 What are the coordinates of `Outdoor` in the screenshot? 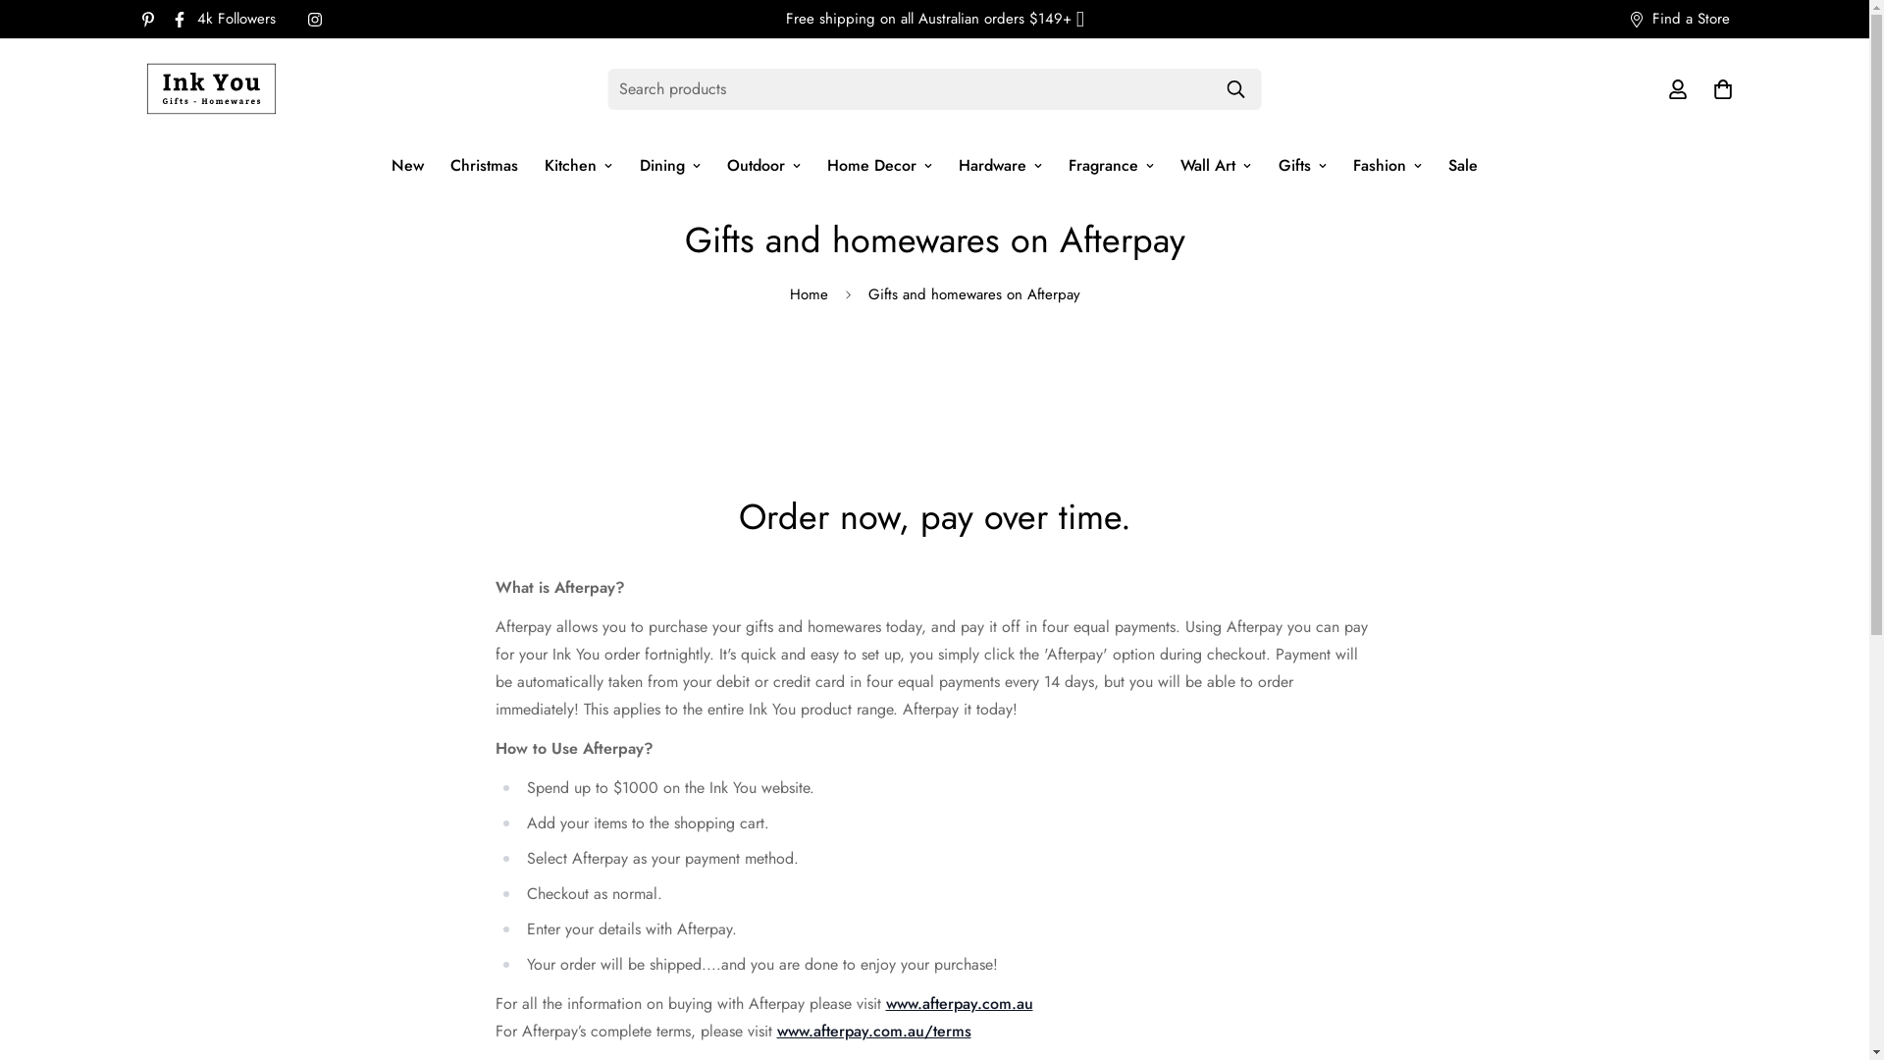 It's located at (763, 165).